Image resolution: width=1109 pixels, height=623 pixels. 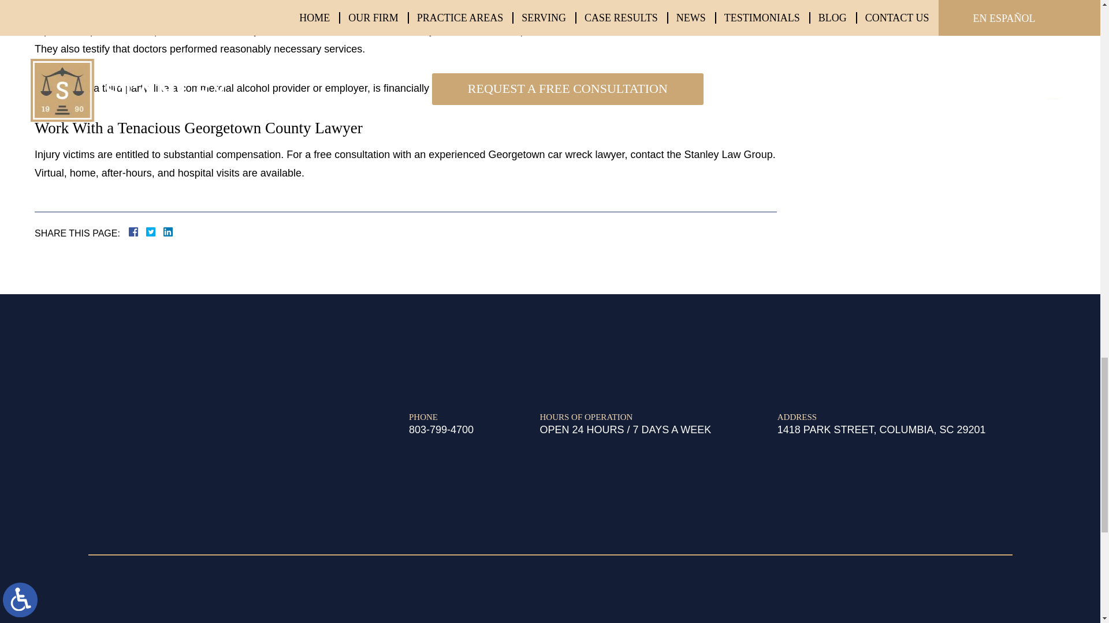 What do you see at coordinates (147, 232) in the screenshot?
I see `Facebook` at bounding box center [147, 232].